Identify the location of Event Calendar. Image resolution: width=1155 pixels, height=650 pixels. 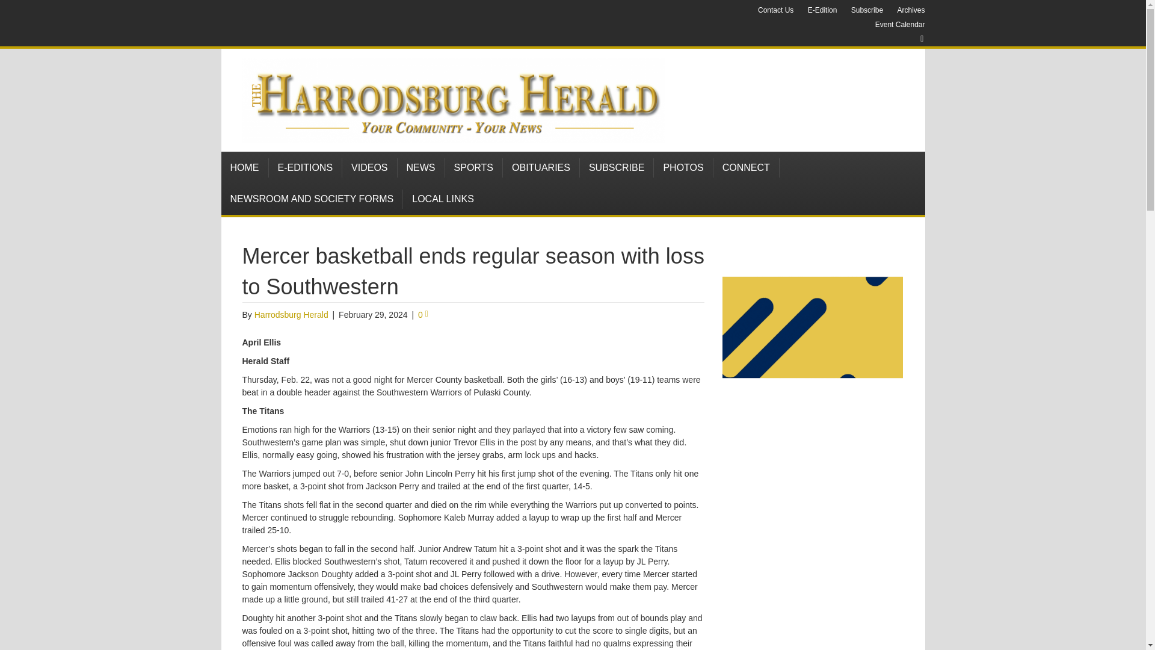
(900, 24).